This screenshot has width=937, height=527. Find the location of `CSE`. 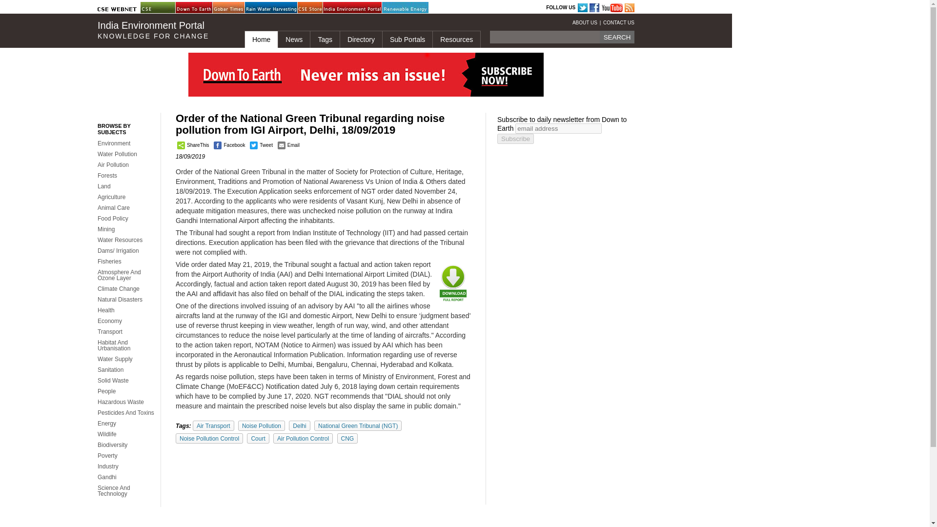

CSE is located at coordinates (165, 8).